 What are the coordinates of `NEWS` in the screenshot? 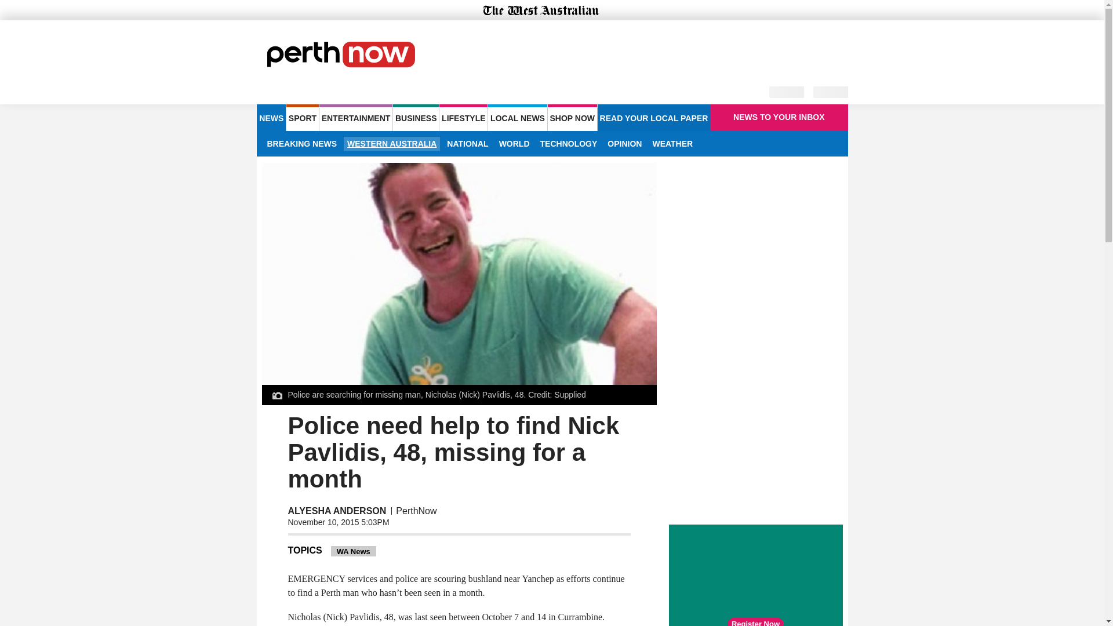 It's located at (271, 117).